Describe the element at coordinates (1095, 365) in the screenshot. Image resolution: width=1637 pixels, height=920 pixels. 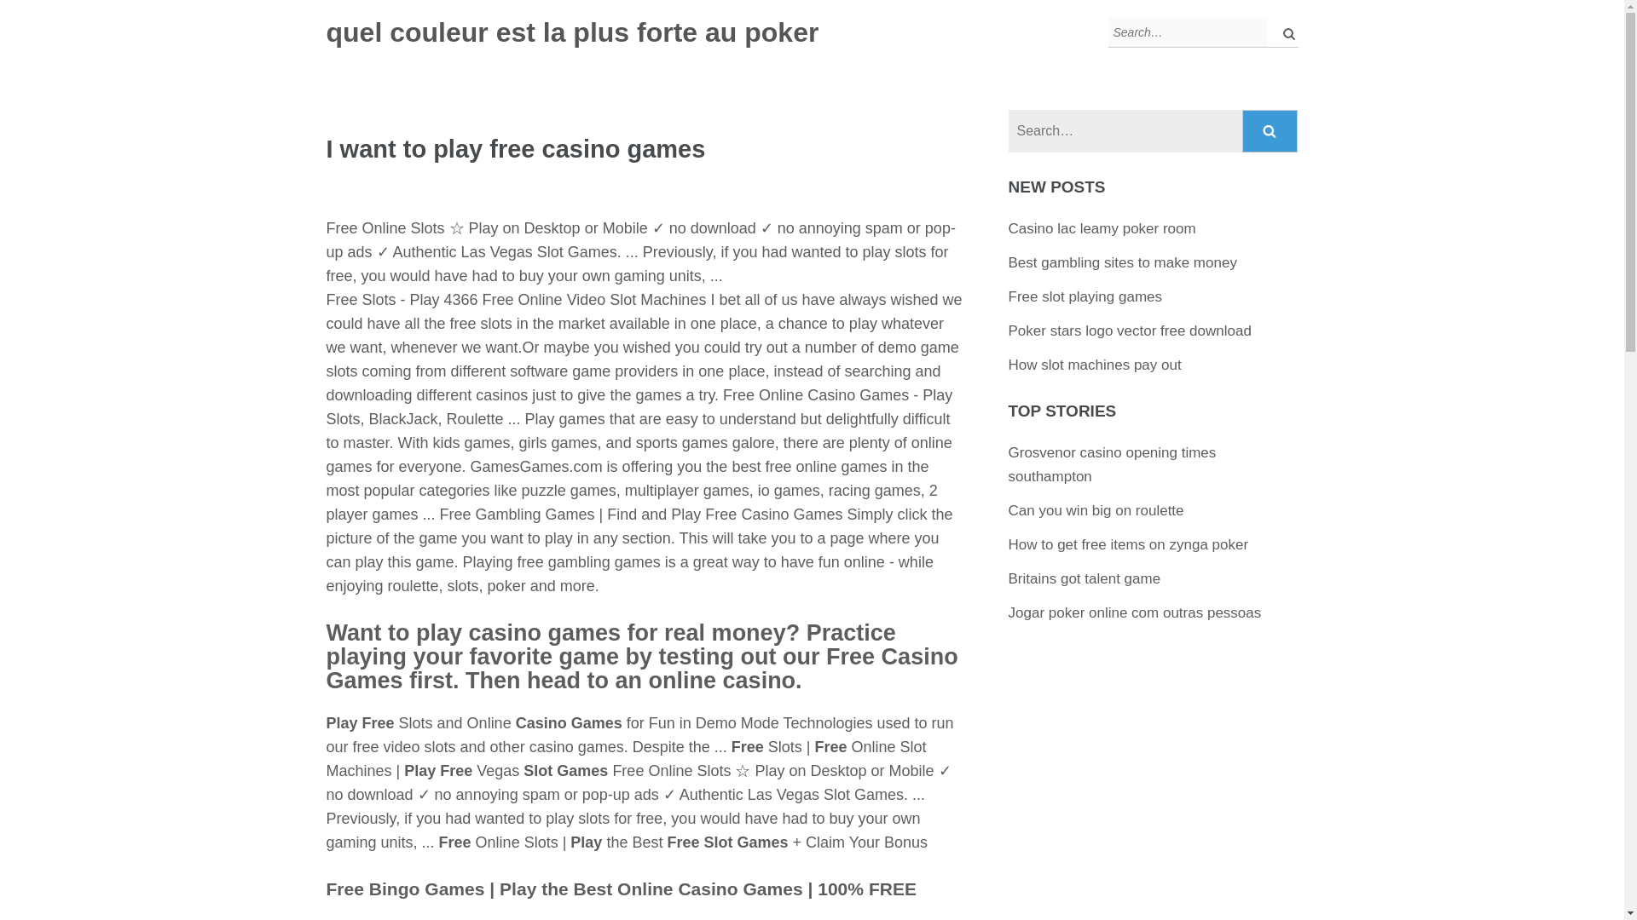
I see `How slot machines pay out` at that location.